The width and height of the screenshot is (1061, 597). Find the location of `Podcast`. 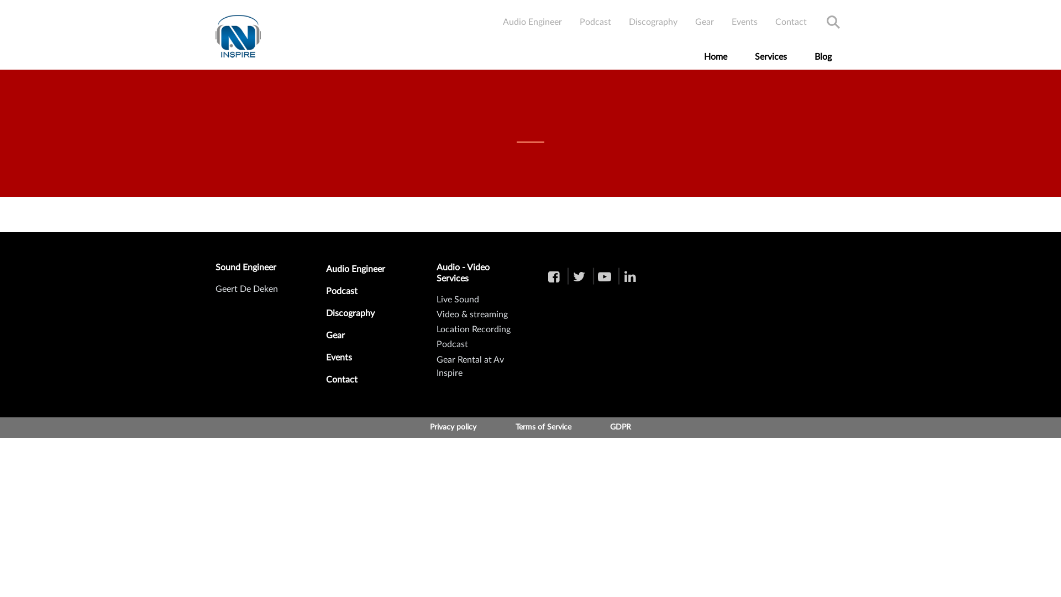

Podcast is located at coordinates (452, 344).